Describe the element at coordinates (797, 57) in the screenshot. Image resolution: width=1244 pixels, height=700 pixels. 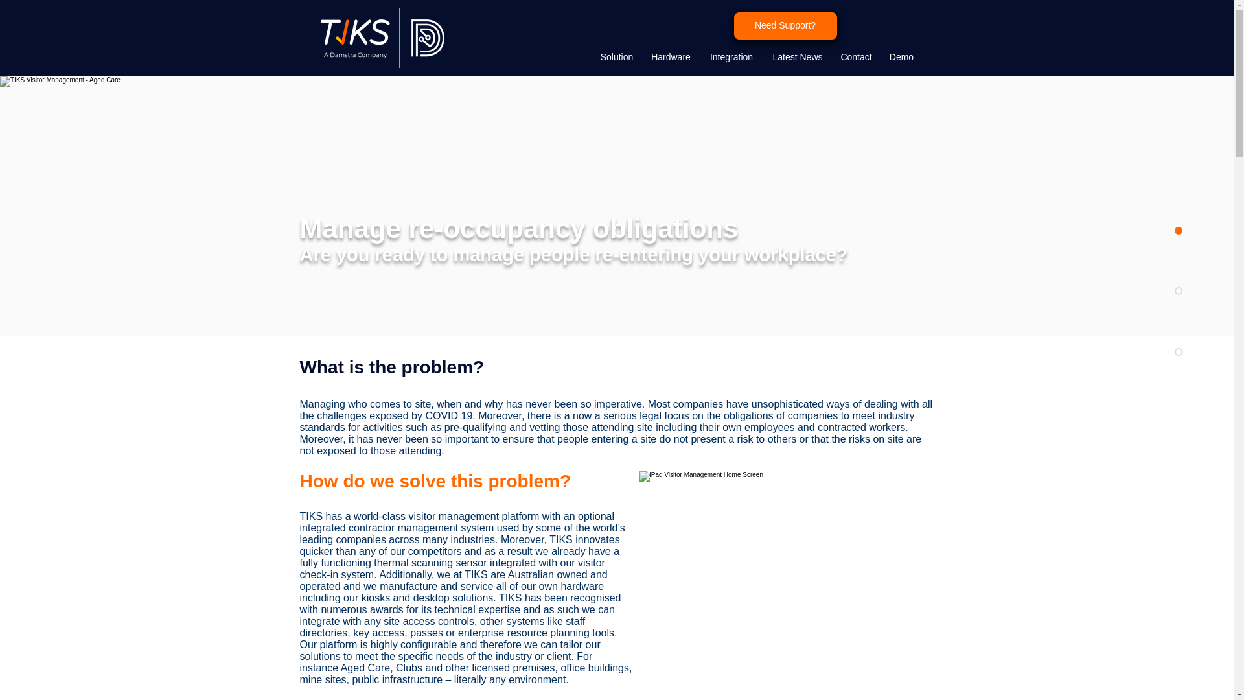
I see `Latest News` at that location.